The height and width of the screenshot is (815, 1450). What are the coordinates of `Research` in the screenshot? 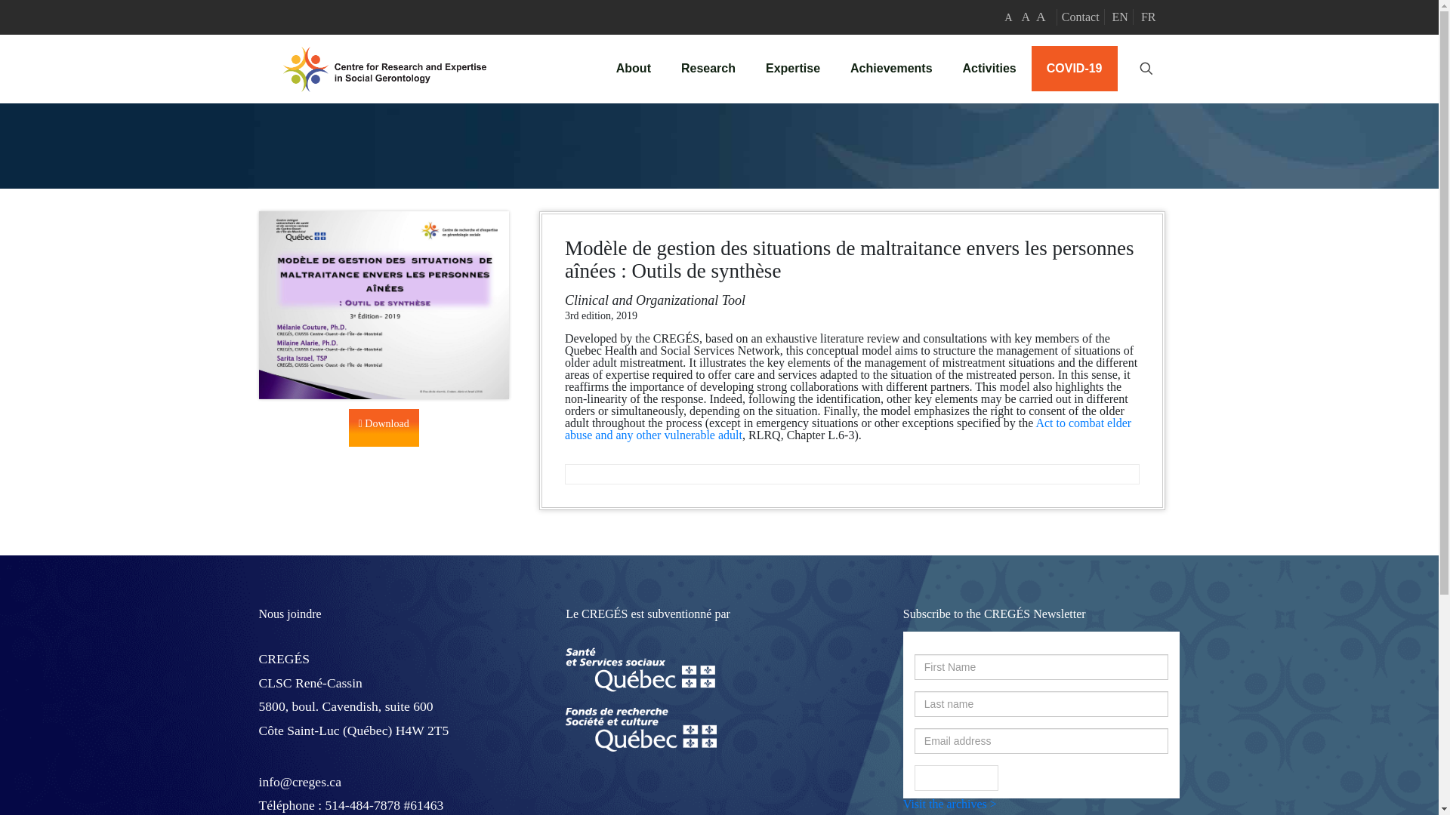 It's located at (708, 69).